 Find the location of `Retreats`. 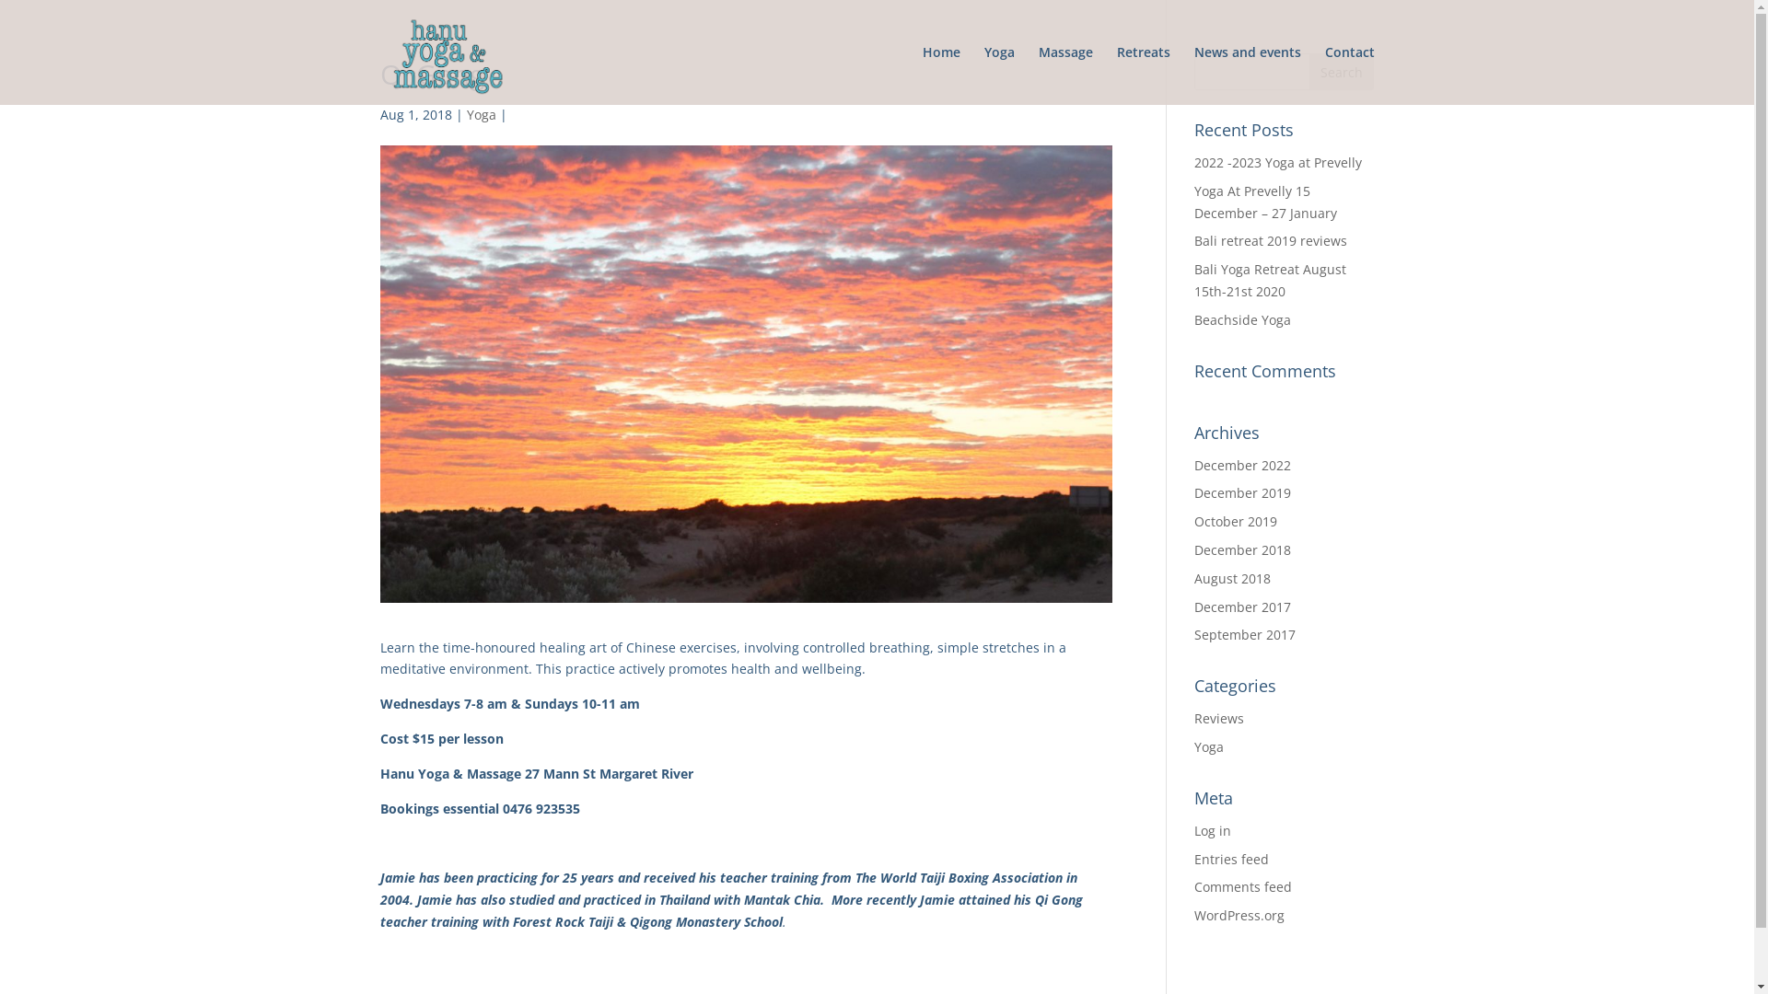

Retreats is located at coordinates (1143, 75).